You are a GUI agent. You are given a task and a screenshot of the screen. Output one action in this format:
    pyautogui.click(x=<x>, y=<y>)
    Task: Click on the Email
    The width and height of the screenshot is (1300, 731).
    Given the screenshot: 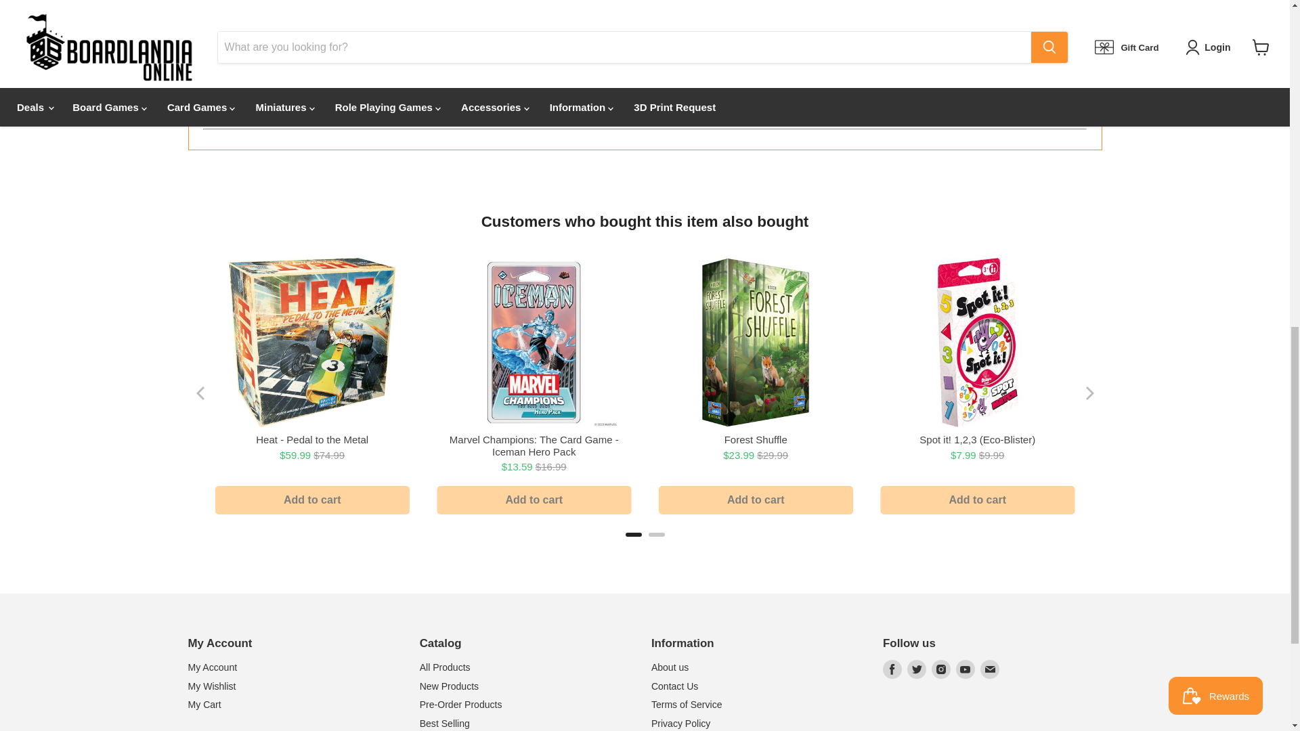 What is the action you would take?
    pyautogui.click(x=990, y=669)
    